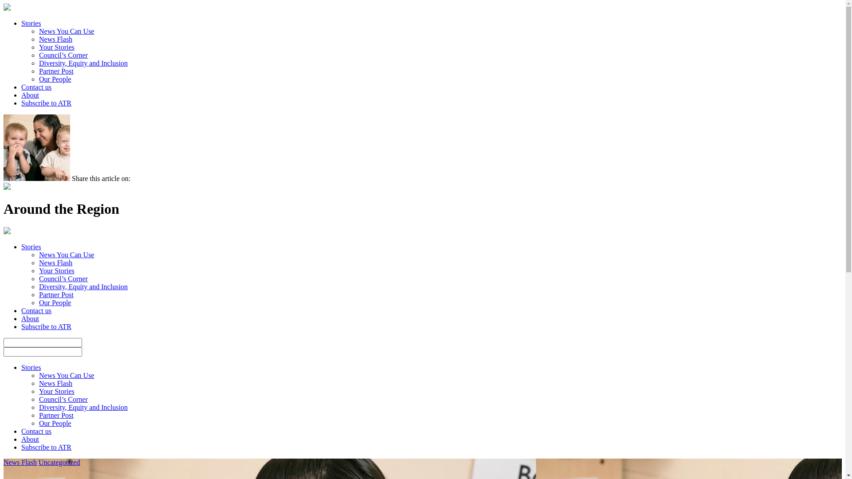 The height and width of the screenshot is (479, 852). Describe the element at coordinates (67, 375) in the screenshot. I see `News You Can Use` at that location.